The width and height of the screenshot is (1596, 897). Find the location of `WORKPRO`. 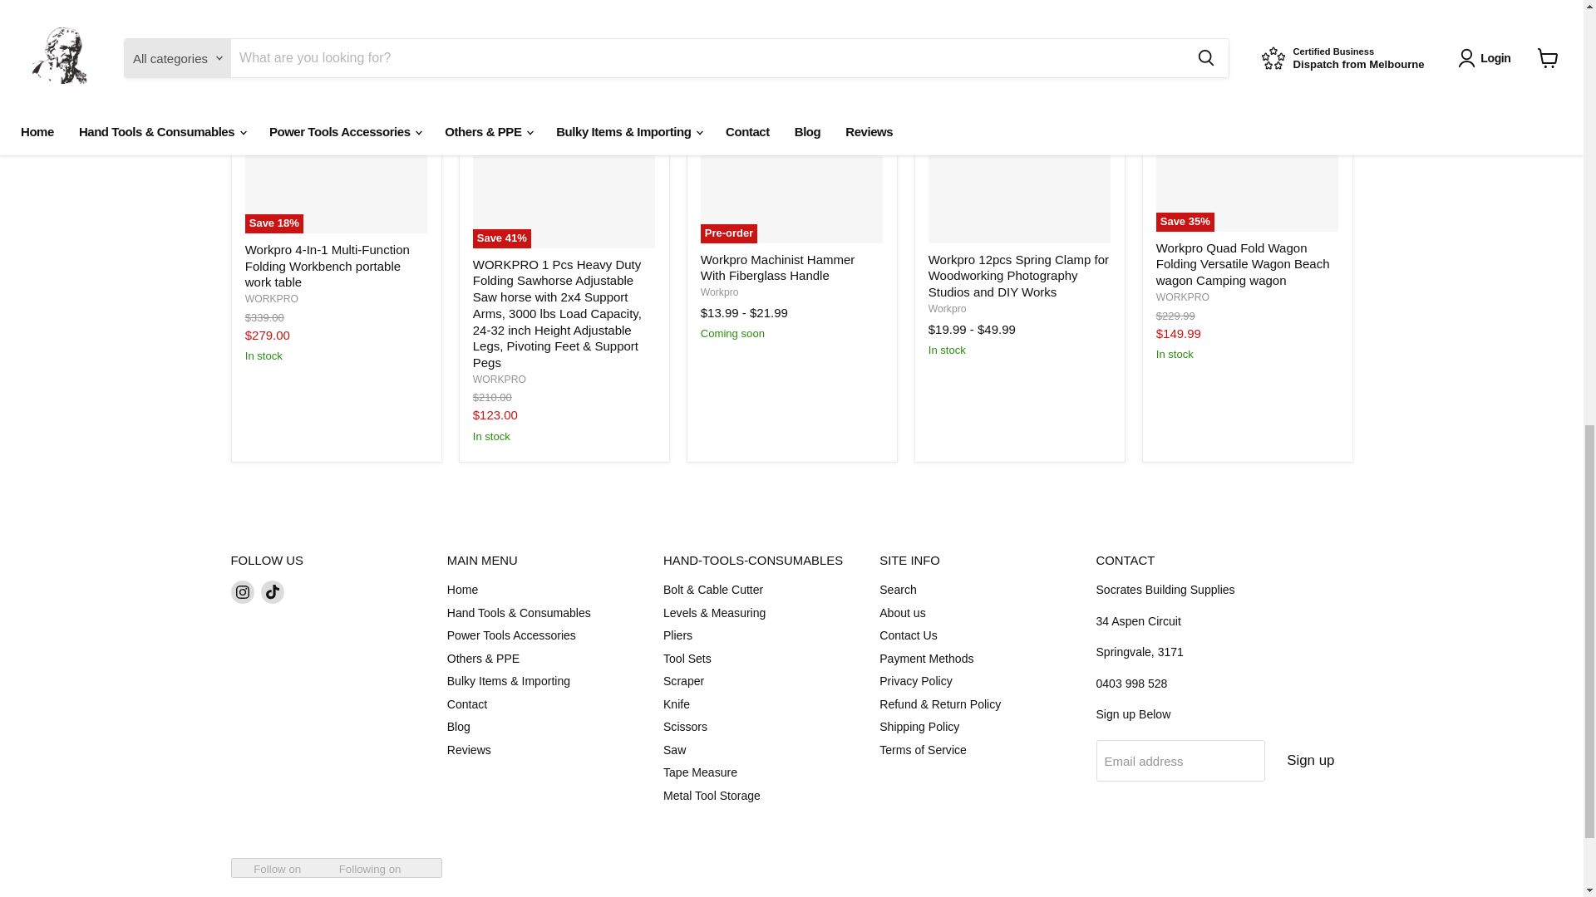

WORKPRO is located at coordinates (499, 380).